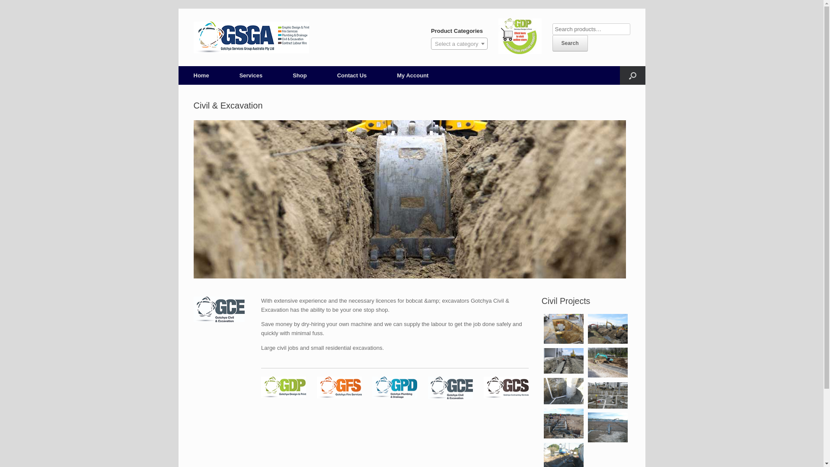  What do you see at coordinates (352, 75) in the screenshot?
I see `Contact Us` at bounding box center [352, 75].